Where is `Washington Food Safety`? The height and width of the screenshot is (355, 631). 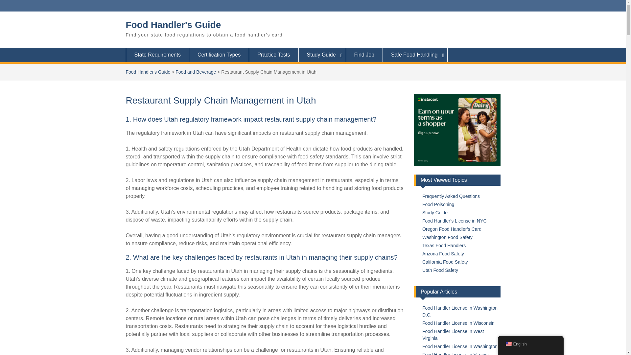 Washington Food Safety is located at coordinates (447, 237).